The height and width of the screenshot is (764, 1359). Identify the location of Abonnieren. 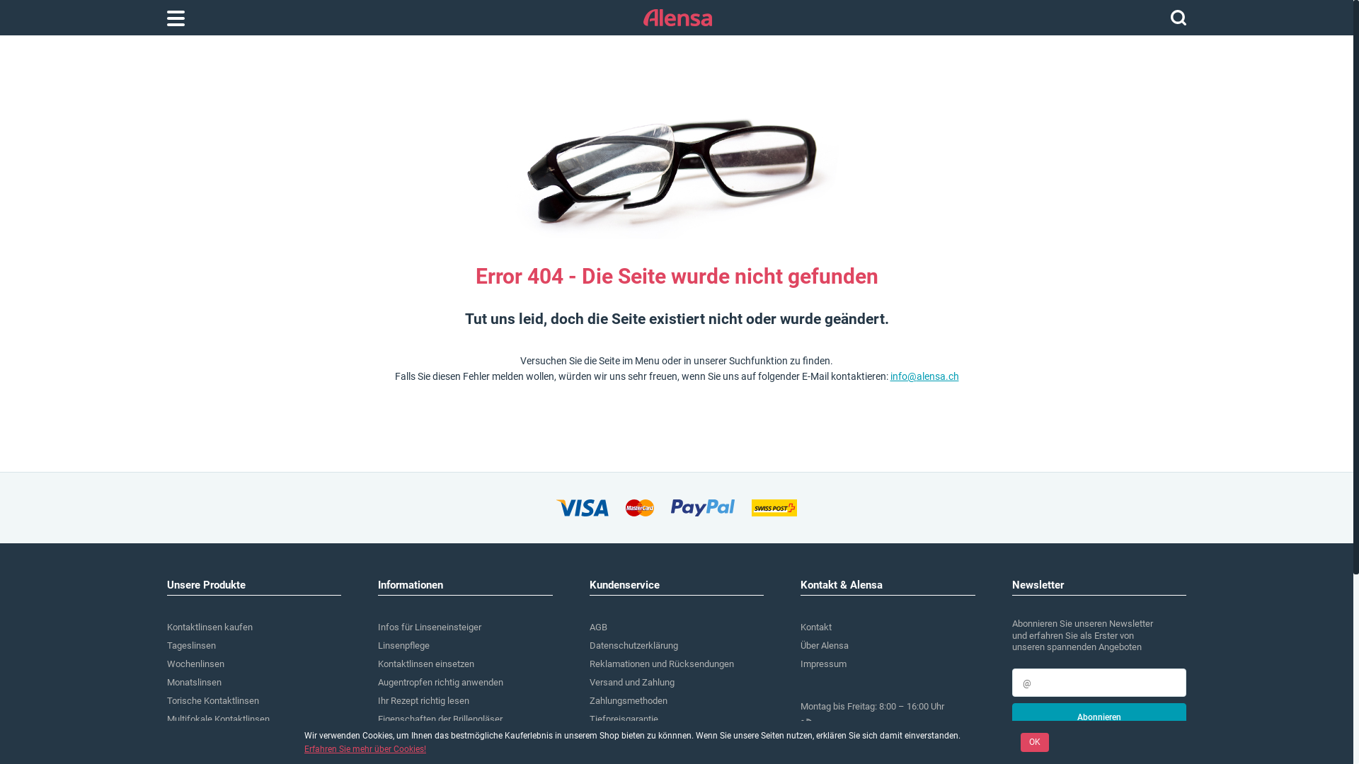
(1099, 717).